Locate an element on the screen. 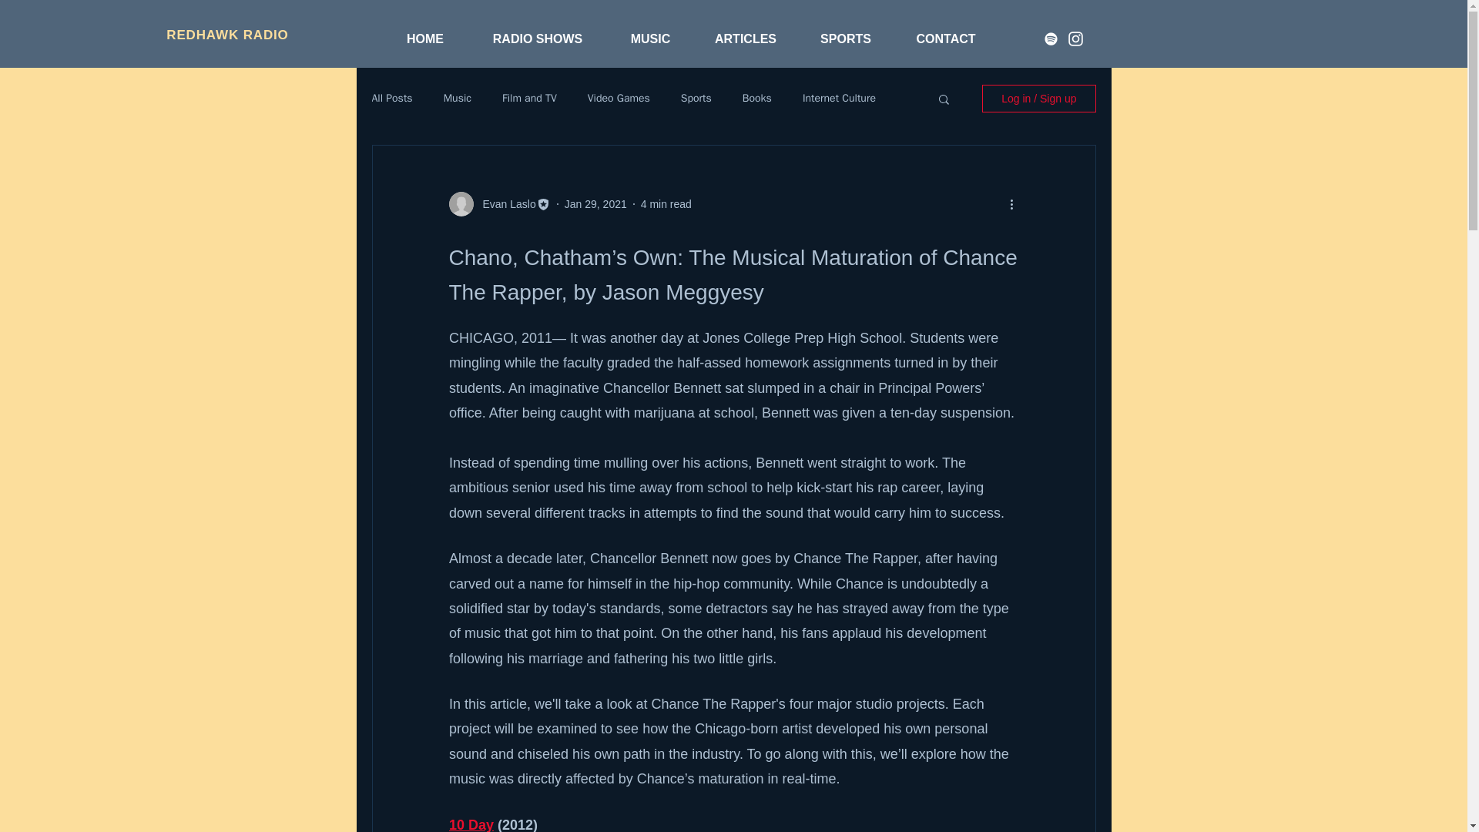  HOME is located at coordinates (425, 39).